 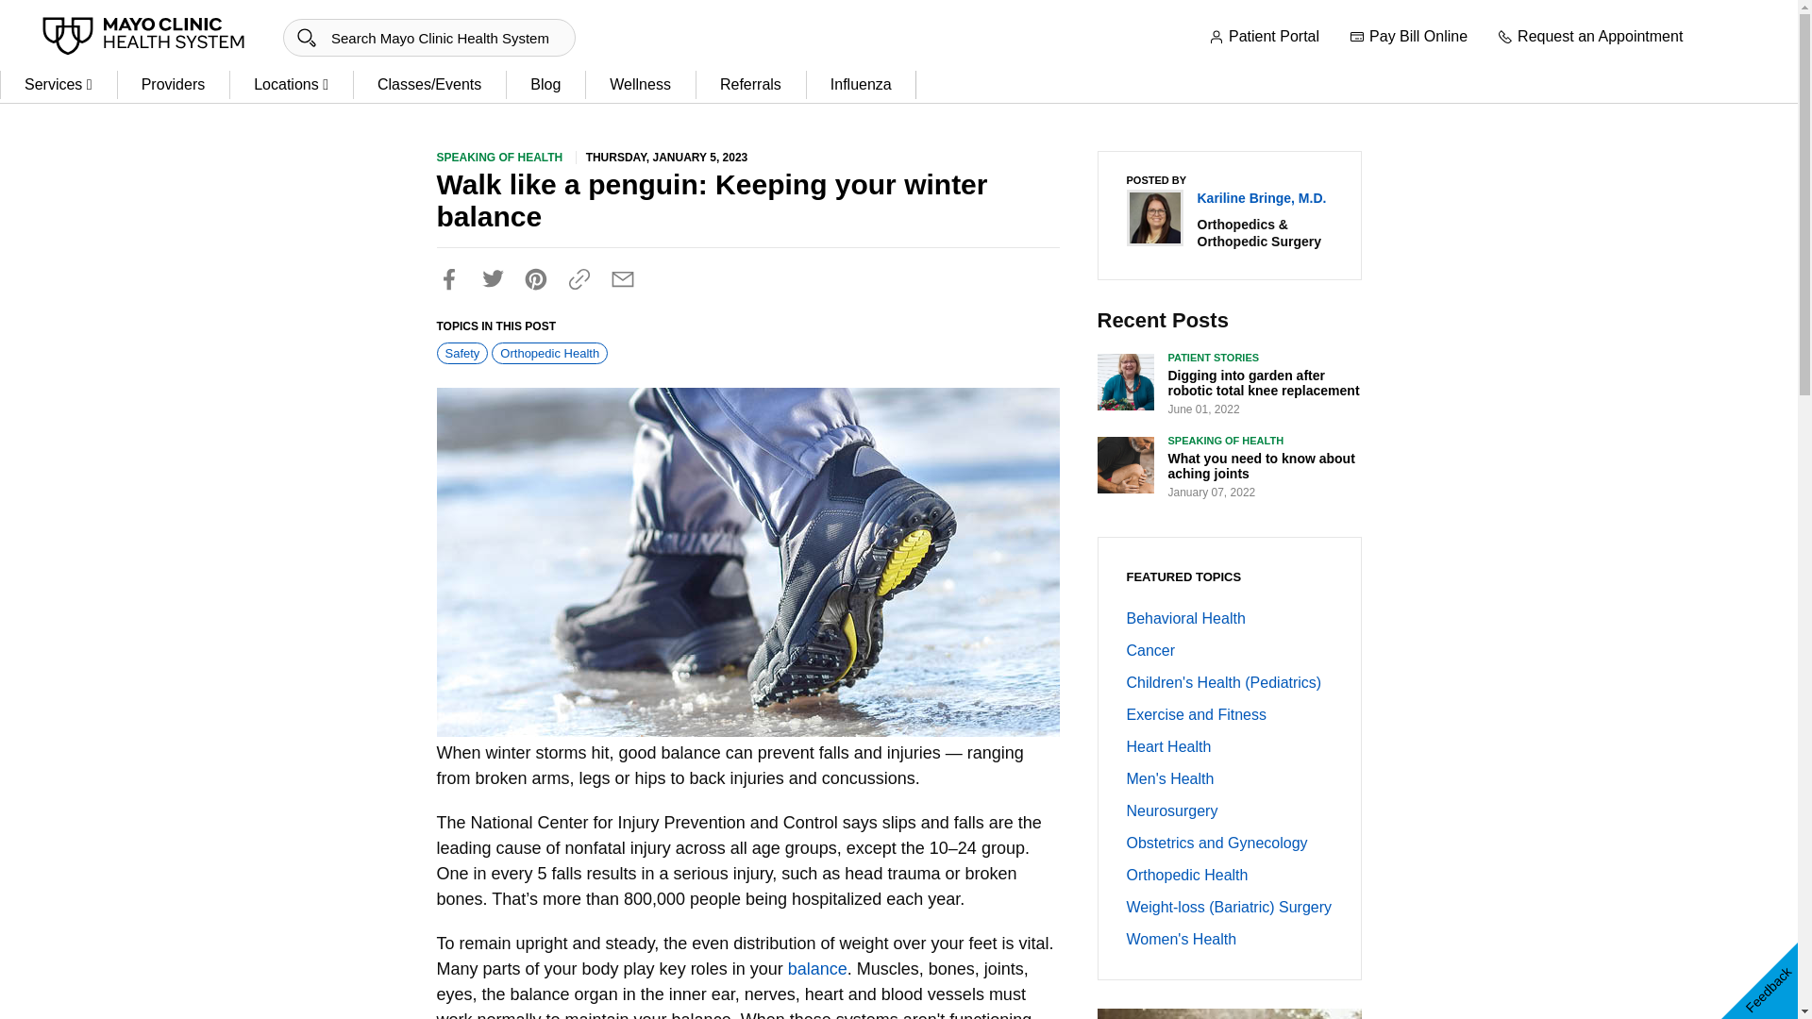 I want to click on Providers, so click(x=174, y=85).